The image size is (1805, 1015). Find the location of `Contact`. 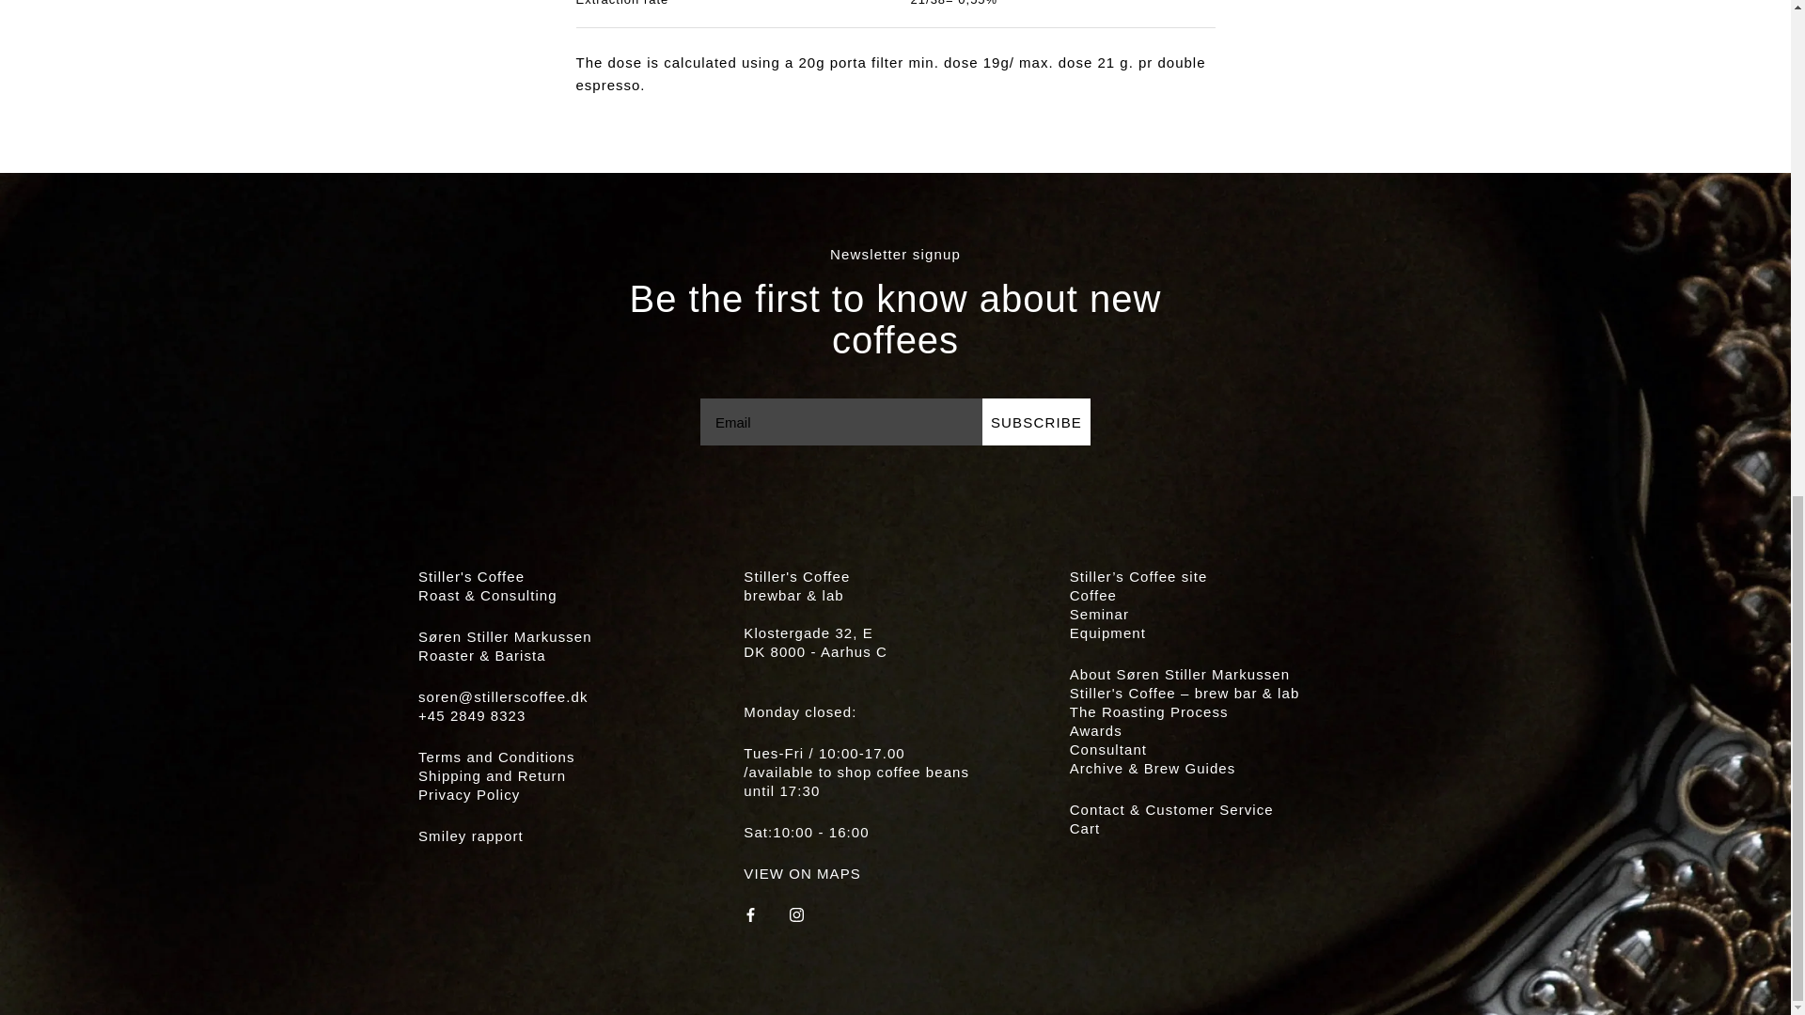

Contact is located at coordinates (1171, 810).